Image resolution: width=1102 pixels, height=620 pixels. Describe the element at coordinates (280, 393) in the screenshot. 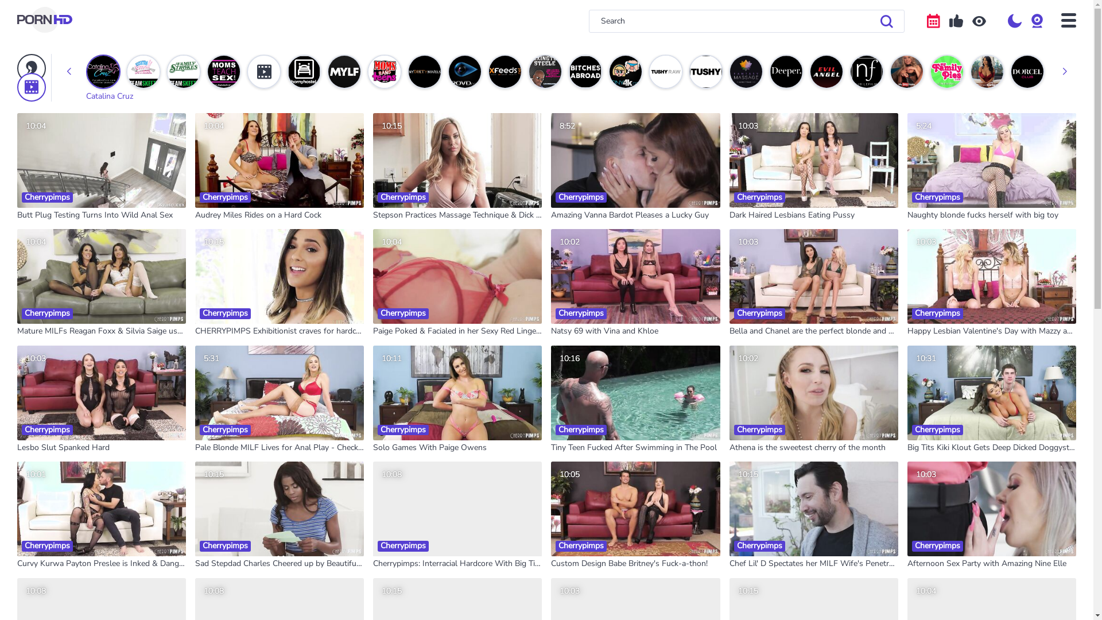

I see `5:31` at that location.